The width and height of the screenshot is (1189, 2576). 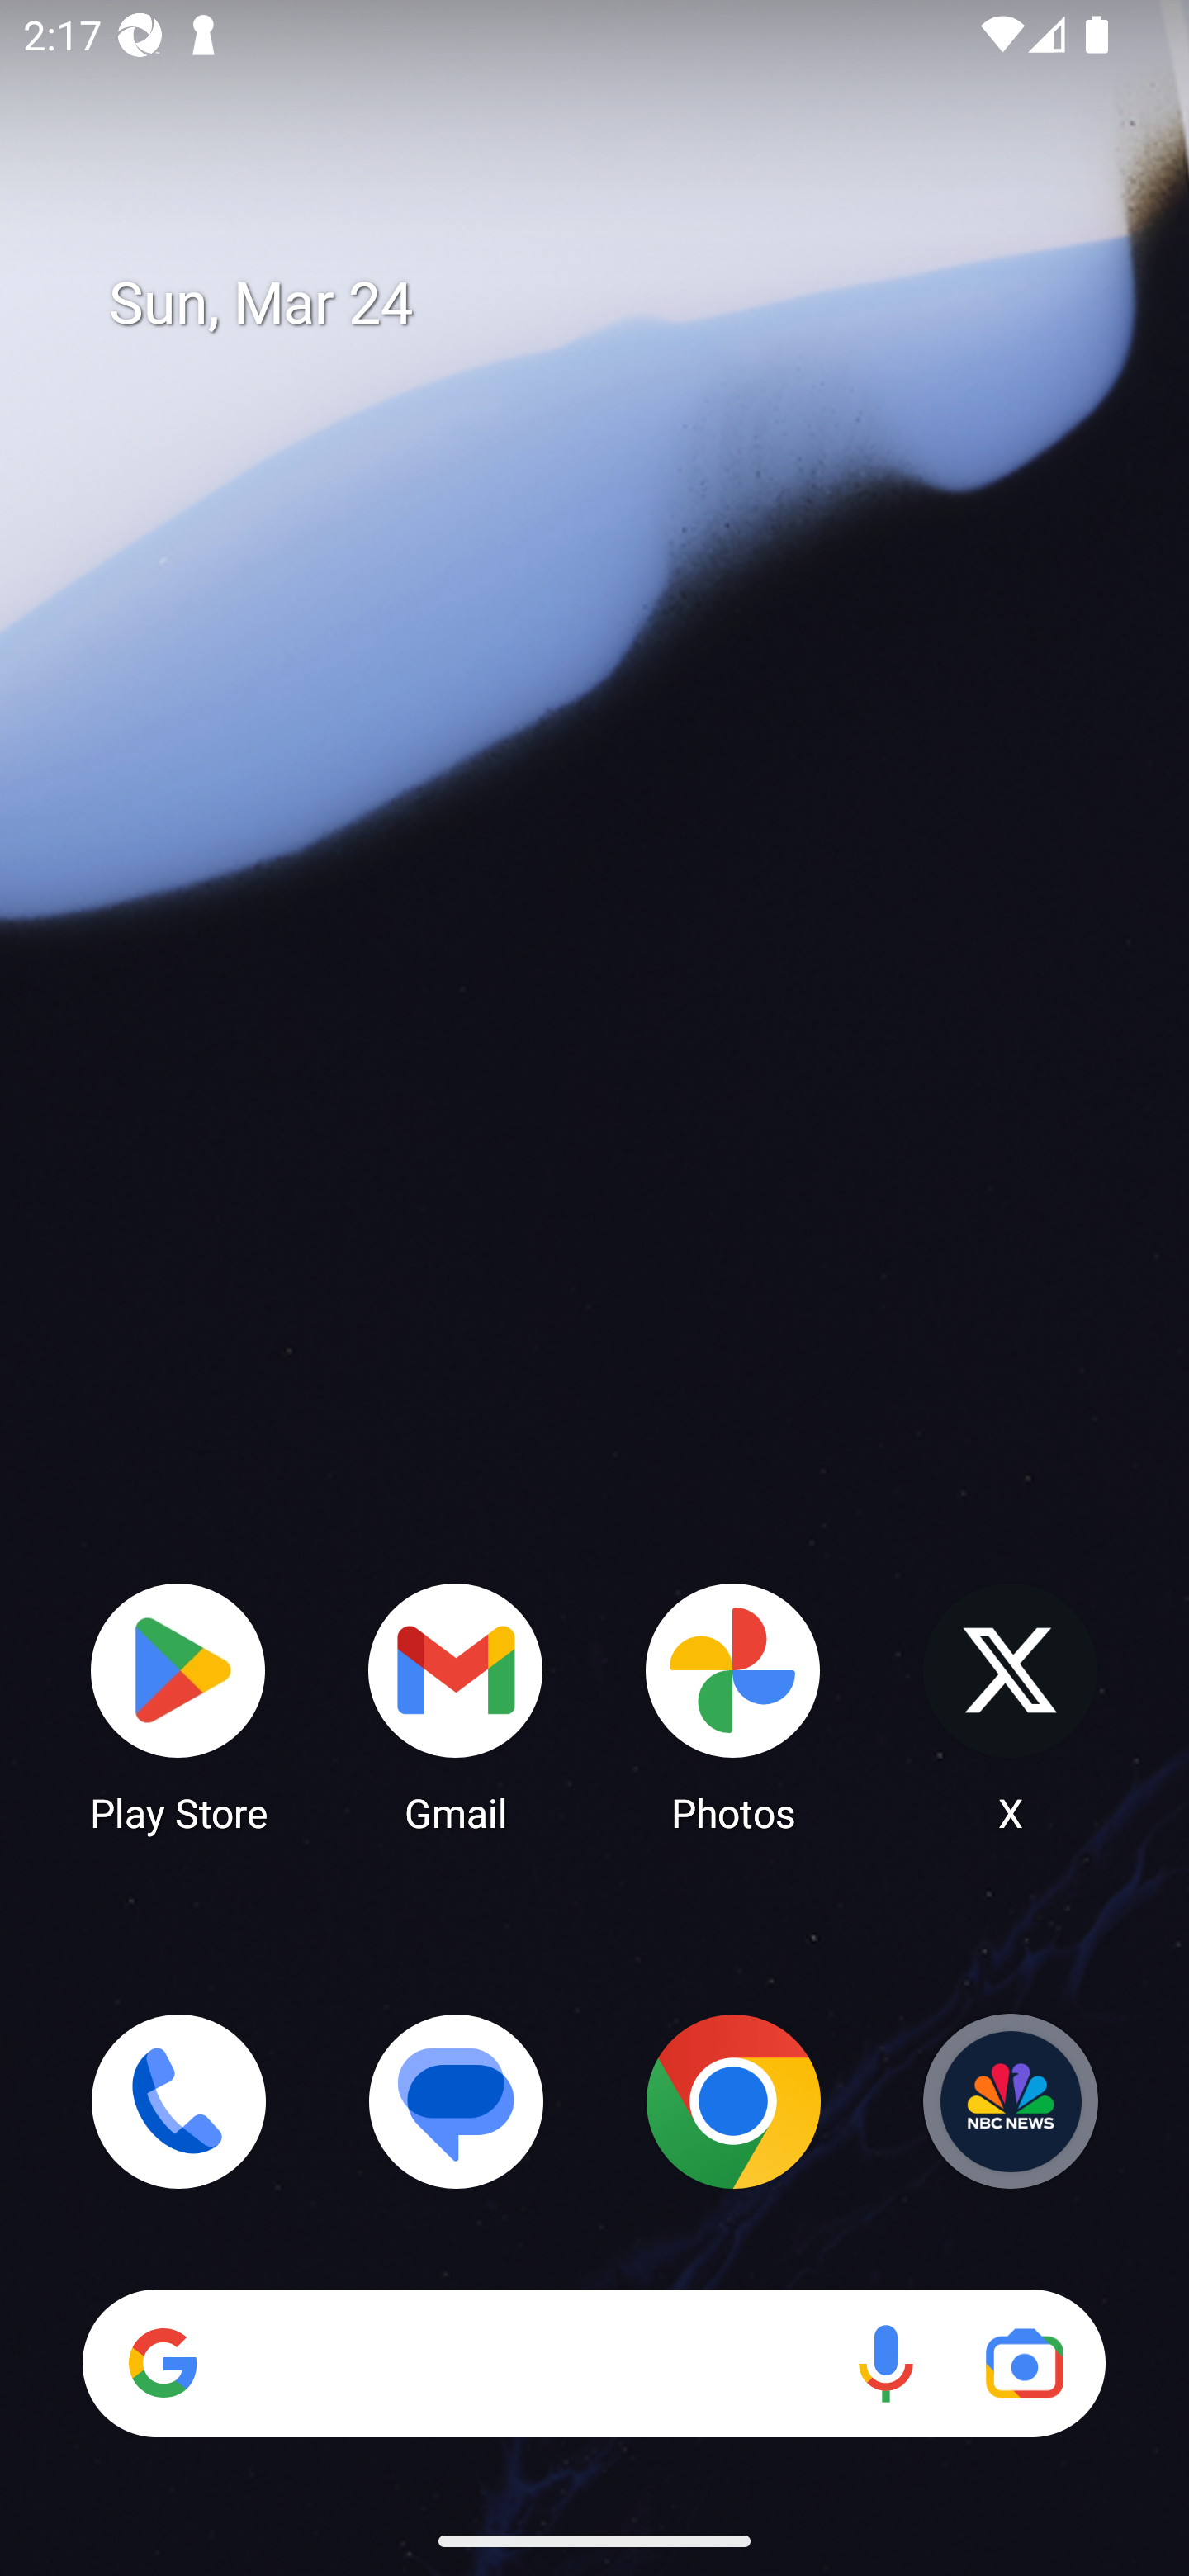 What do you see at coordinates (1024, 2363) in the screenshot?
I see `Google Lens` at bounding box center [1024, 2363].